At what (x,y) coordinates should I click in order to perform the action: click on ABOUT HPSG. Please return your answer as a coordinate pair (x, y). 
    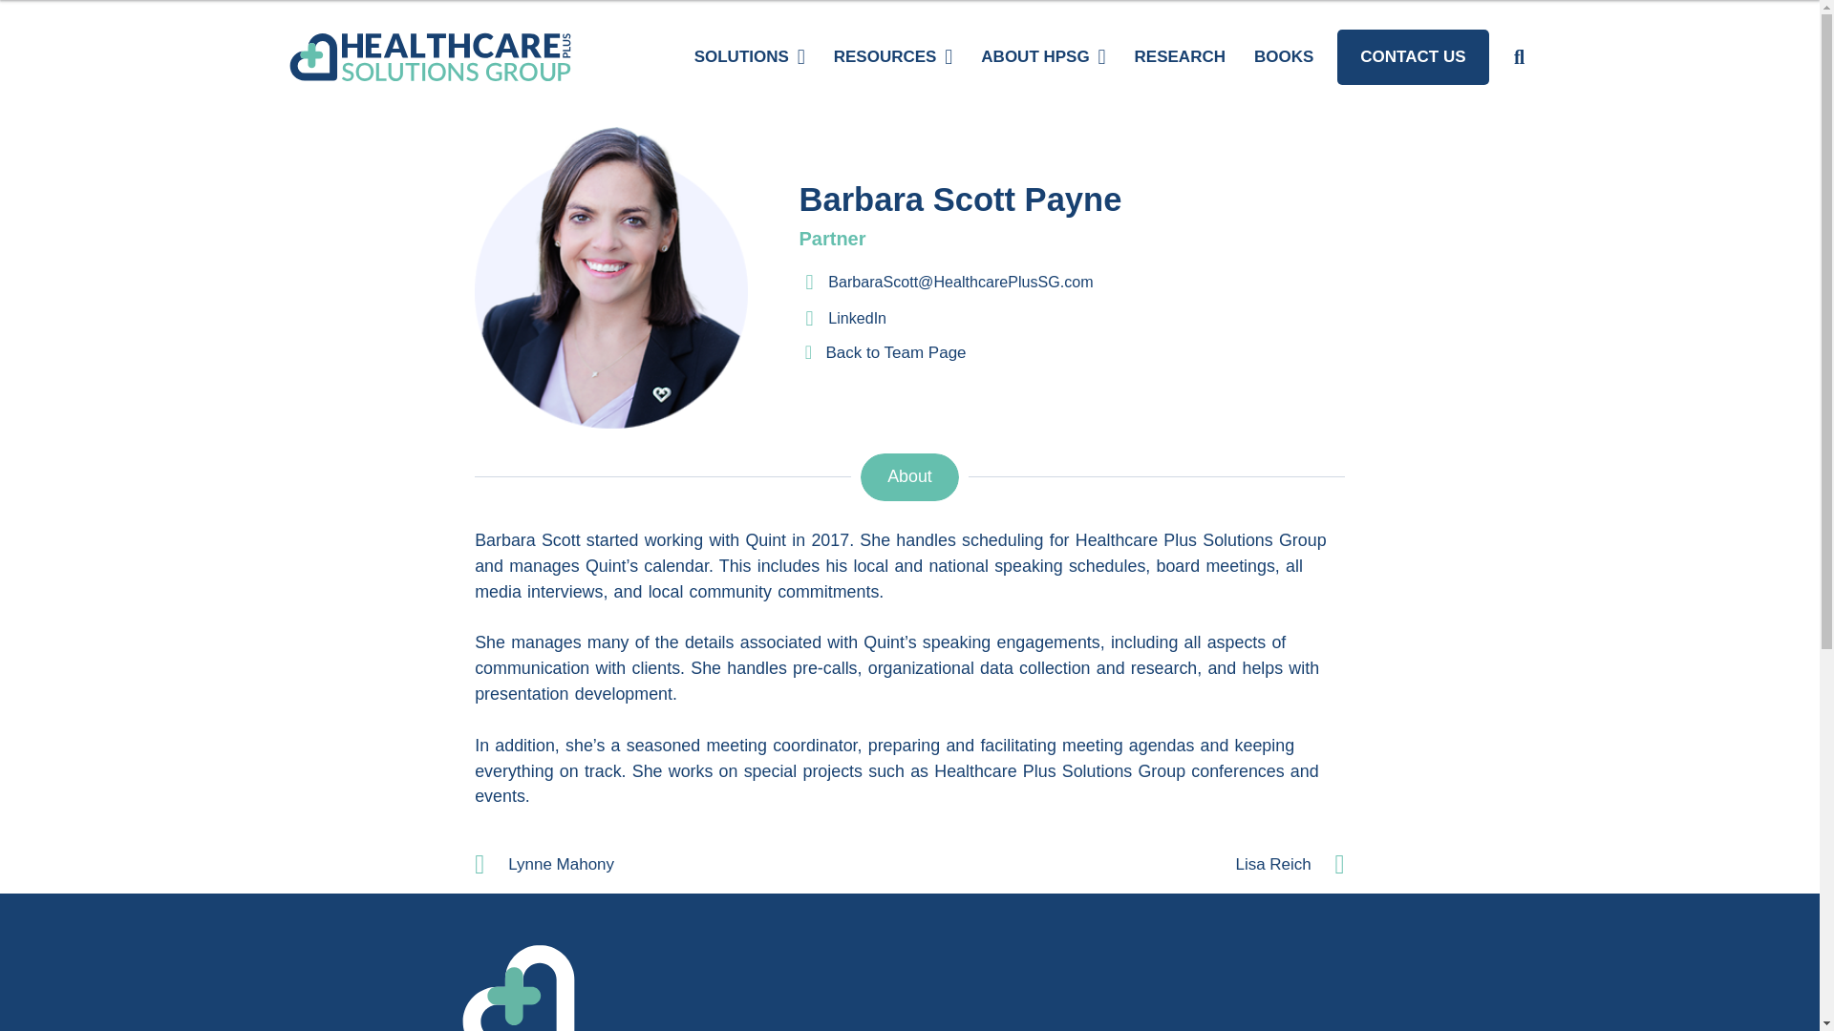
    Looking at the image, I should click on (1042, 57).